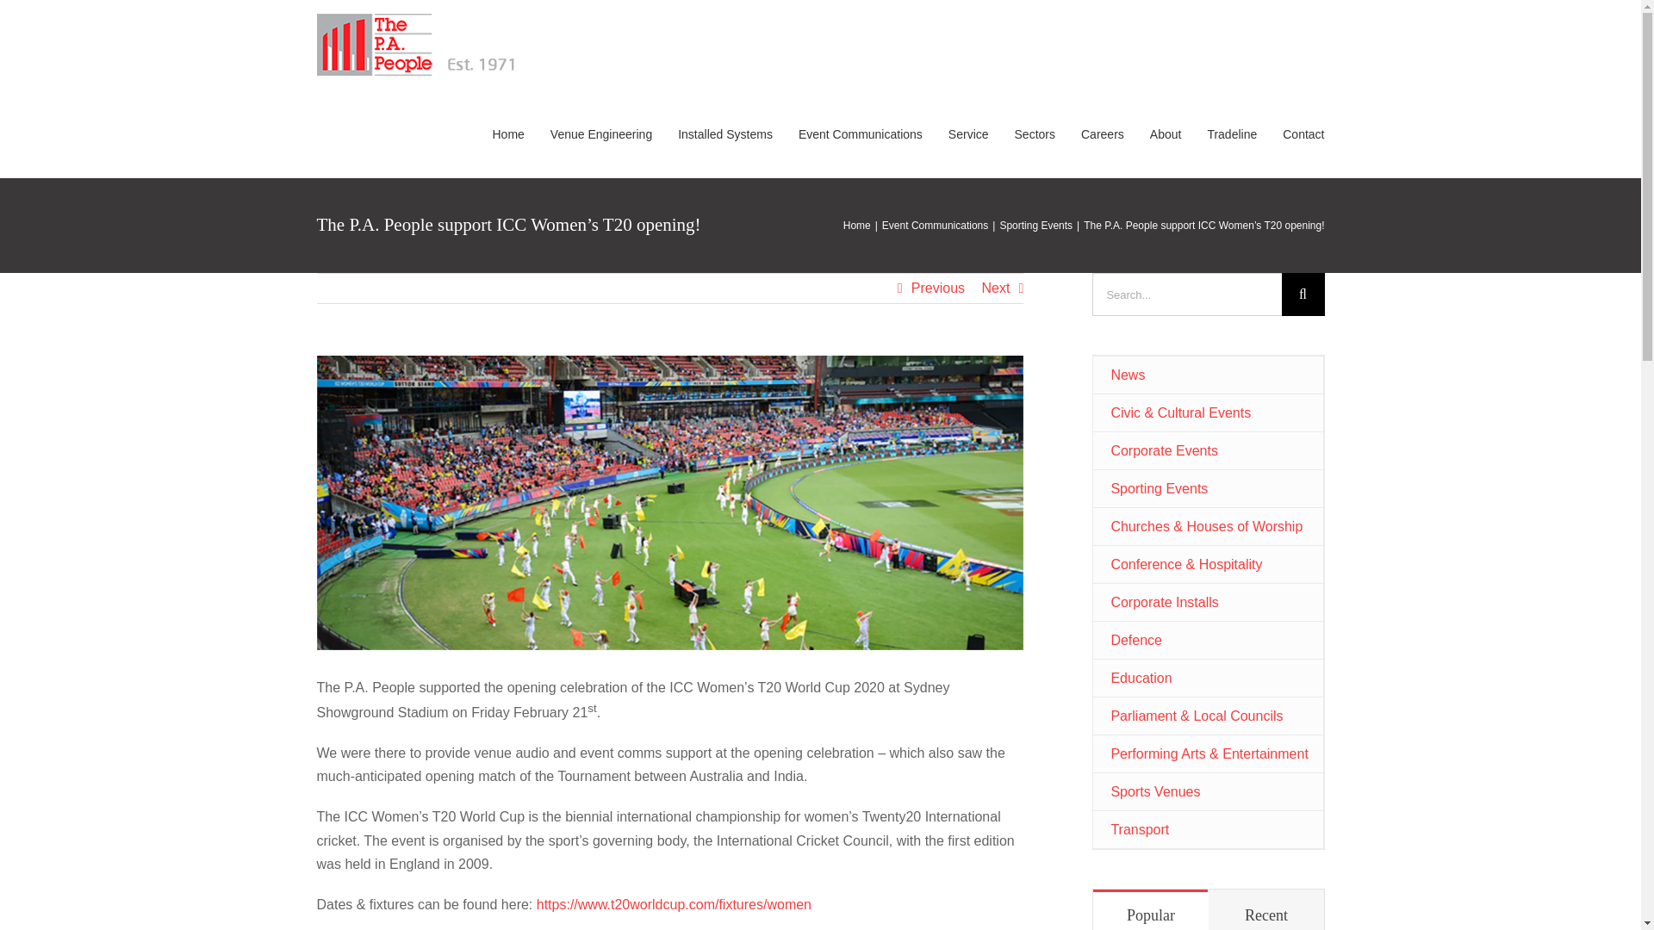  What do you see at coordinates (601, 133) in the screenshot?
I see `Venue Engineering` at bounding box center [601, 133].